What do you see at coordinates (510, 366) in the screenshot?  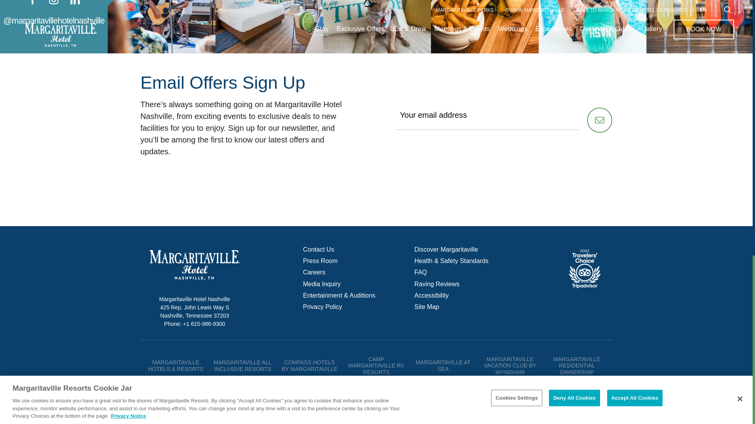 I see `Margaritaville Vacation Club By Wyndham` at bounding box center [510, 366].